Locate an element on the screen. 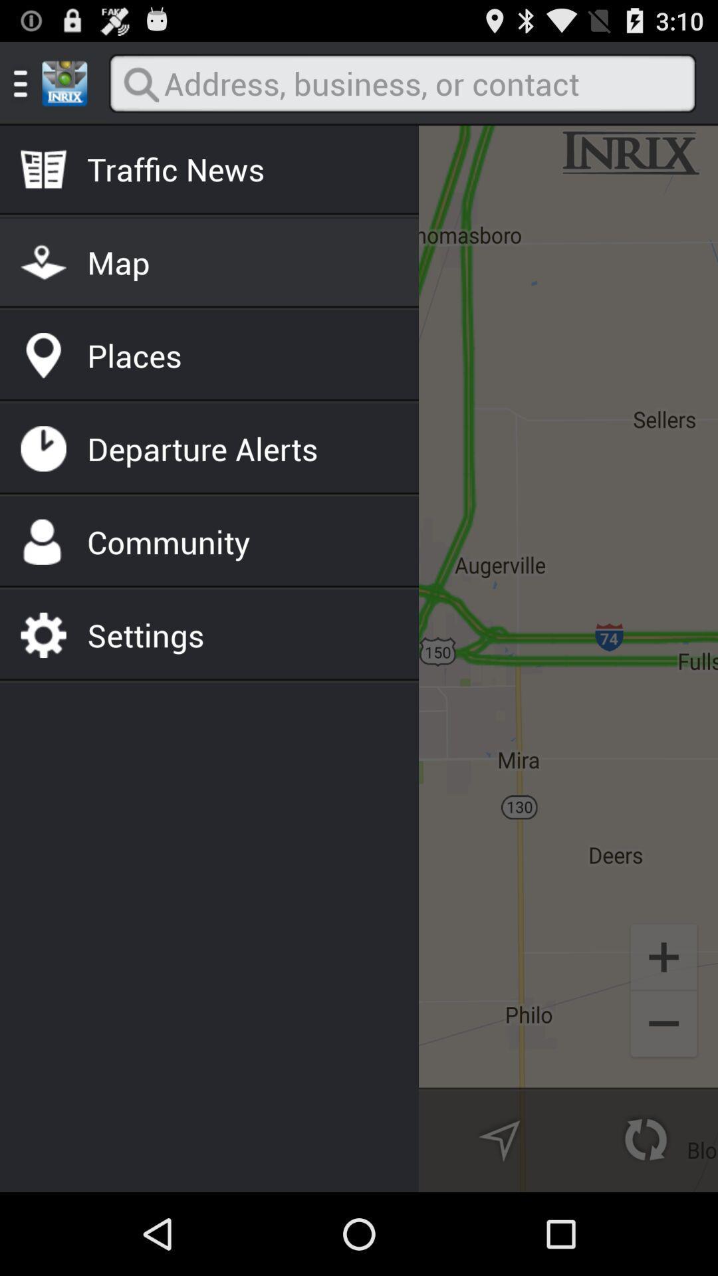  click the places item is located at coordinates (134, 355).